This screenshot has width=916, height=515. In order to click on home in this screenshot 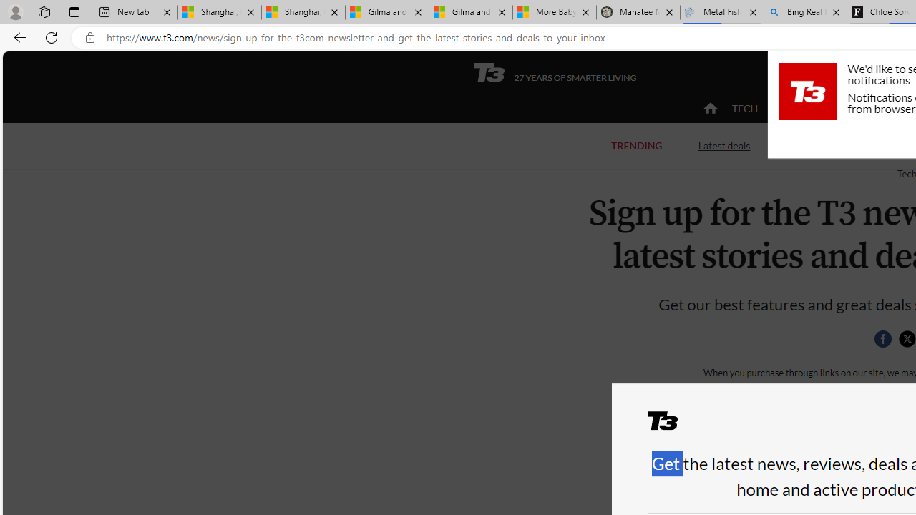, I will do `click(710, 109)`.